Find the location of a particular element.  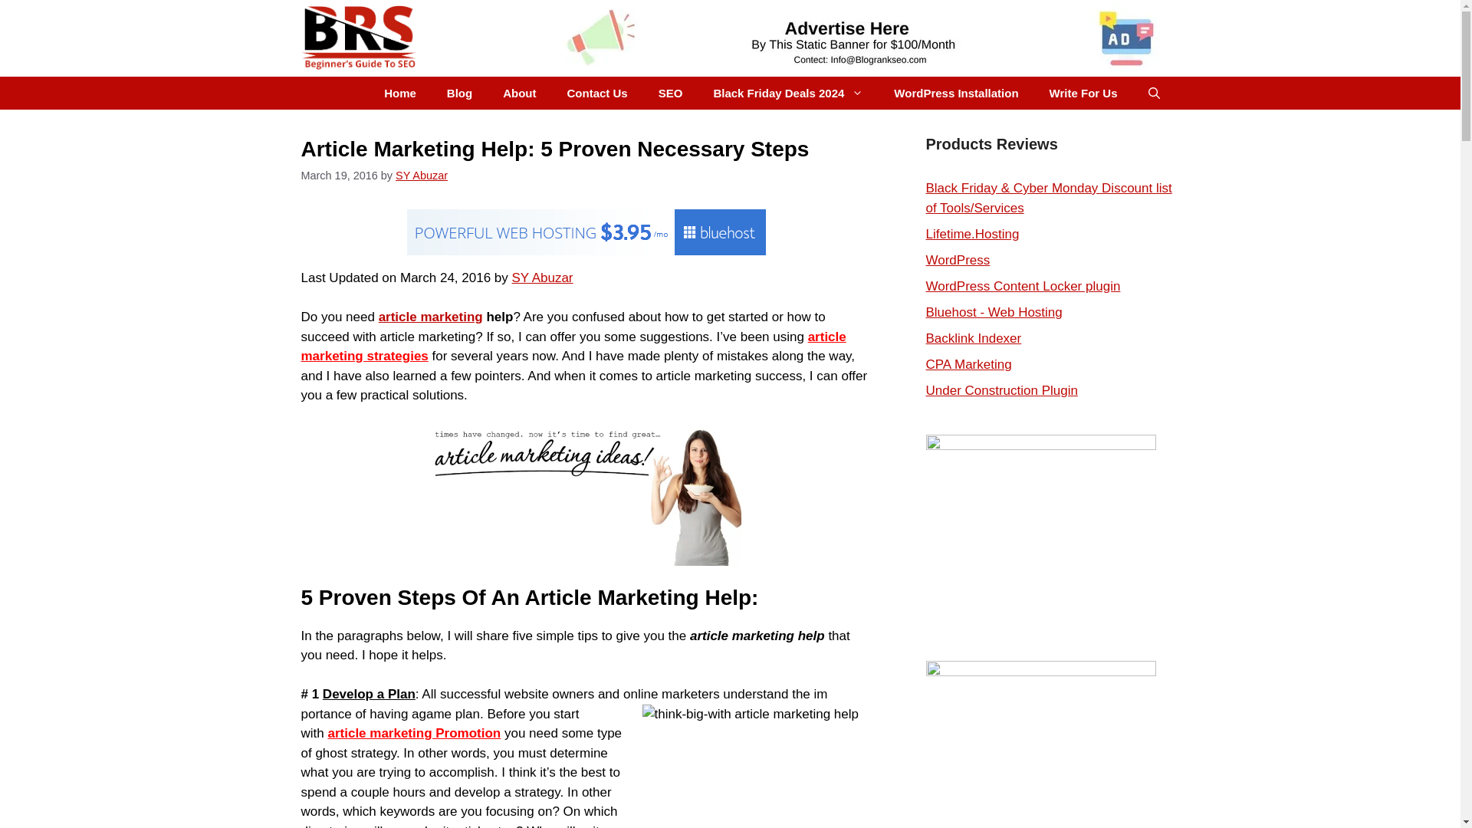

About is located at coordinates (518, 93).